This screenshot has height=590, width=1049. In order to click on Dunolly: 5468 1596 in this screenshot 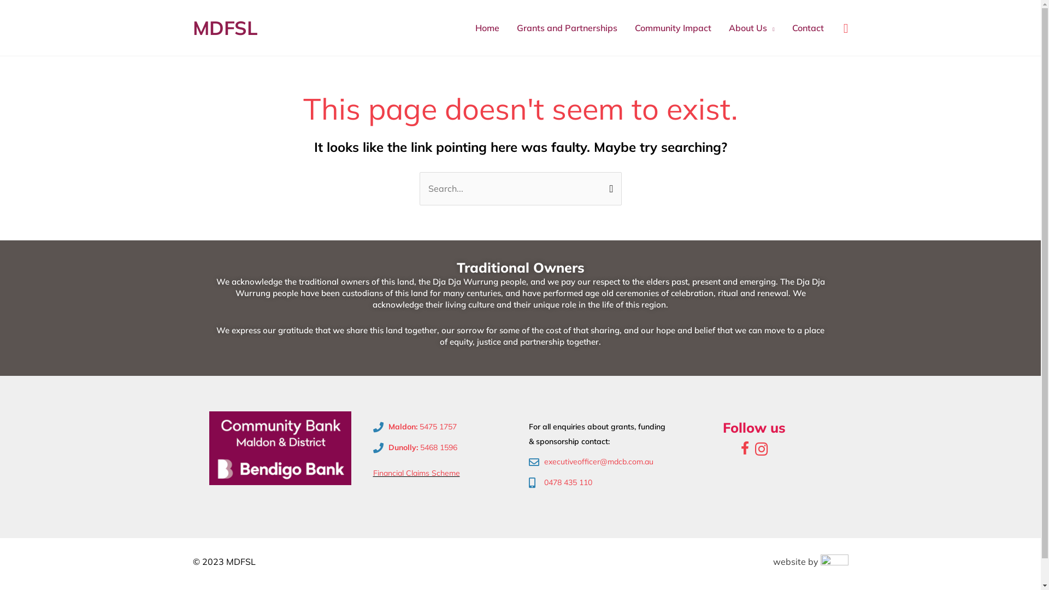, I will do `click(443, 448)`.